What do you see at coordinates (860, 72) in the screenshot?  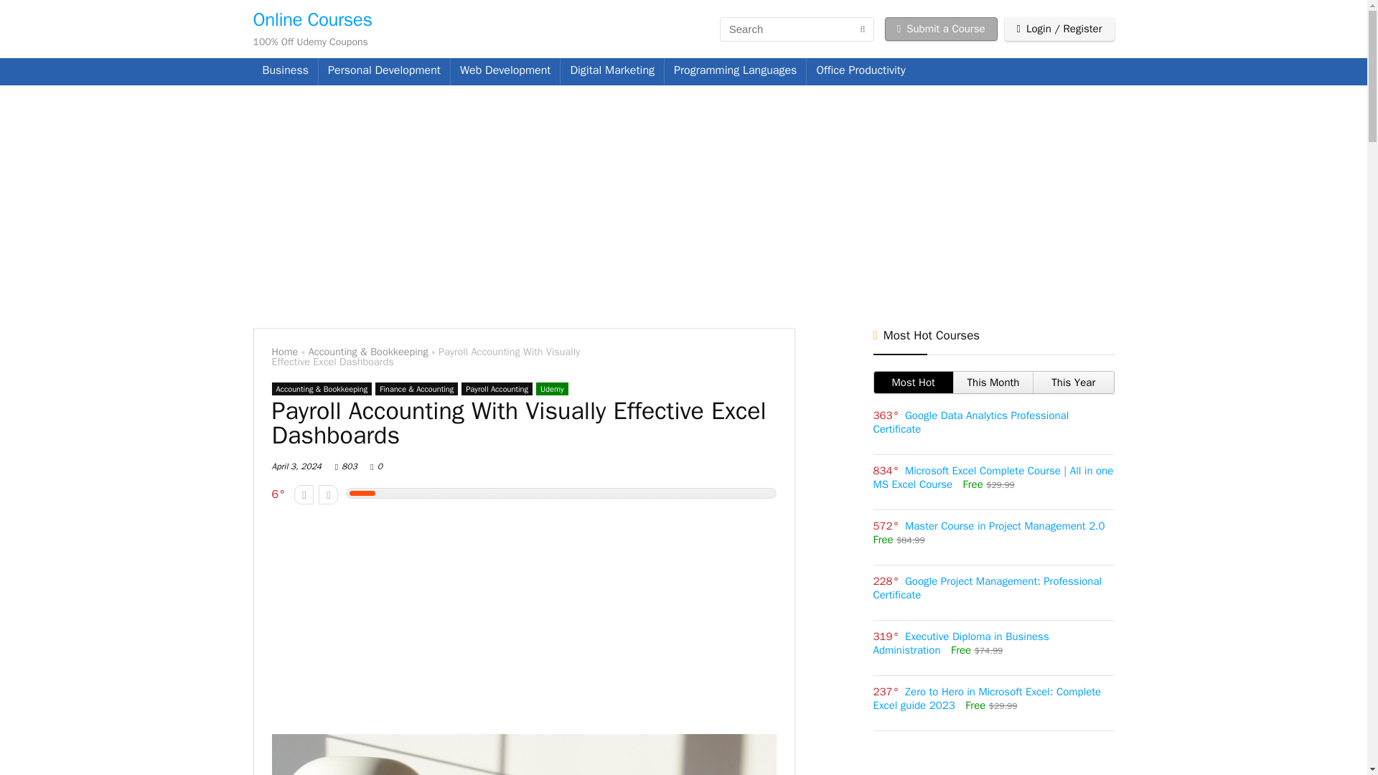 I see `Office Productivity` at bounding box center [860, 72].